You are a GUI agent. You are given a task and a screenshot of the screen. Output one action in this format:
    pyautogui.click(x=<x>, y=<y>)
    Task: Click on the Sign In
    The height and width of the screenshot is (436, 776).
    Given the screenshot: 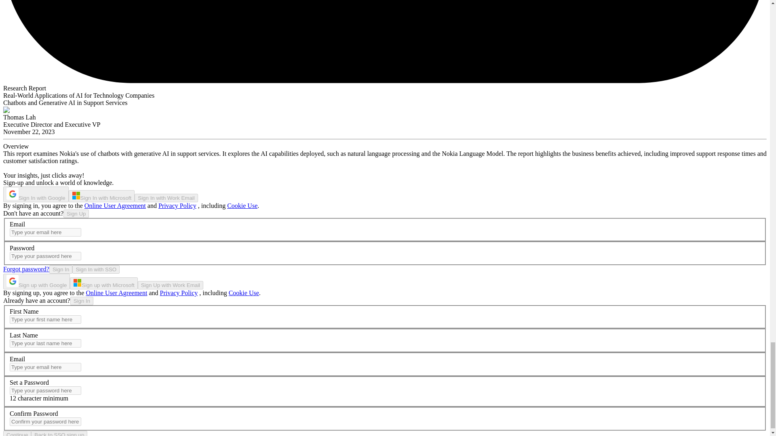 What is the action you would take?
    pyautogui.click(x=82, y=301)
    